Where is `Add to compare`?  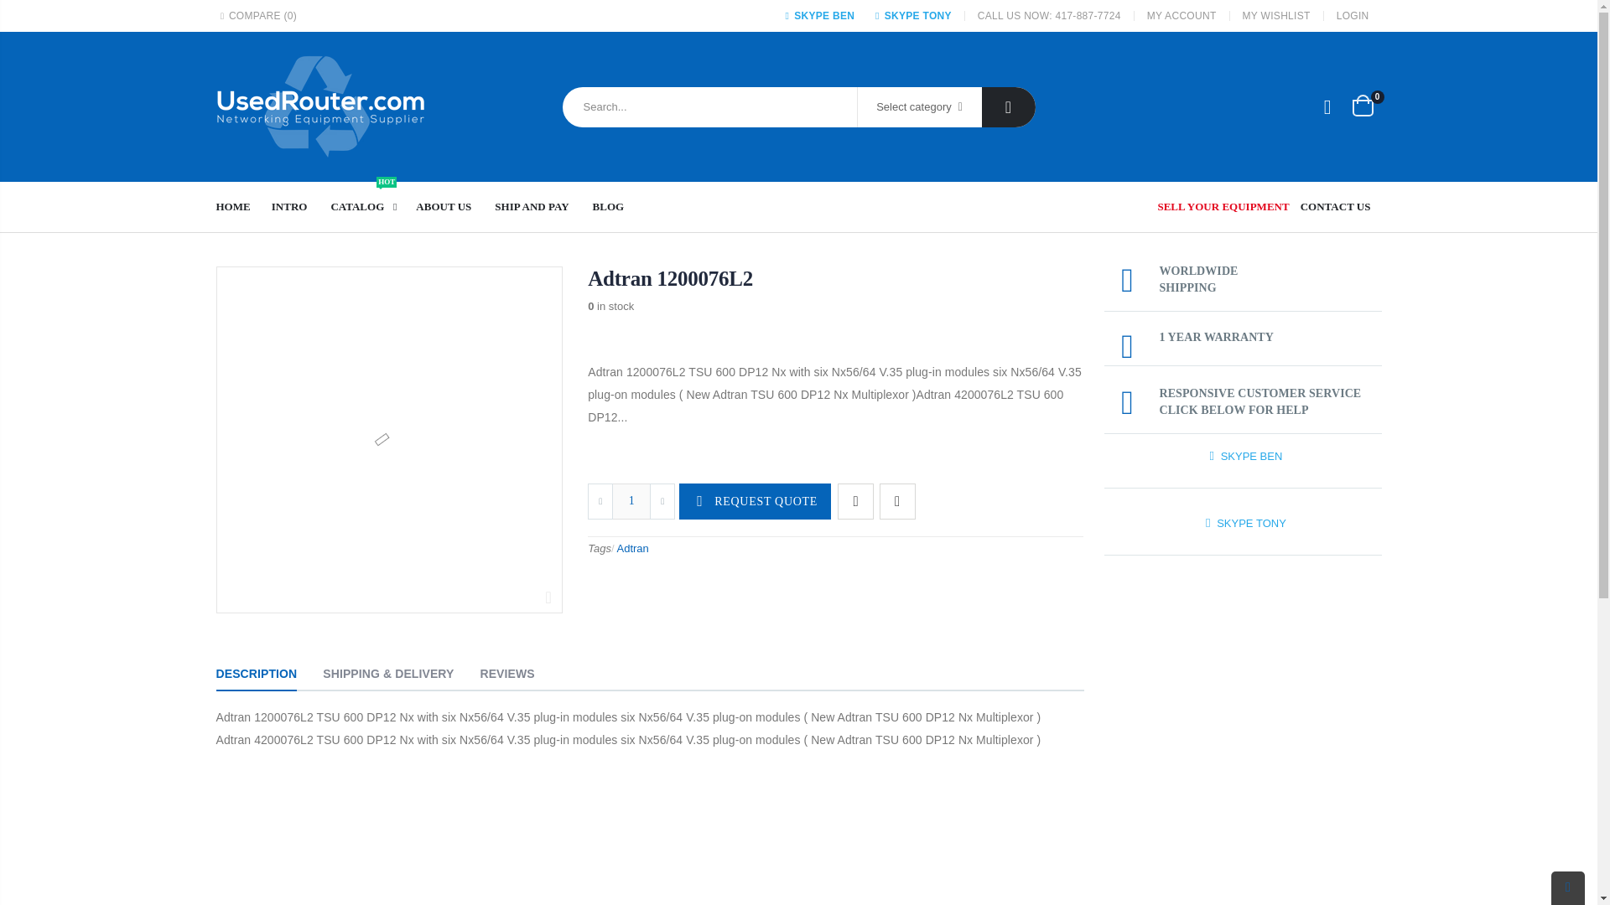
Add to compare is located at coordinates (367, 207).